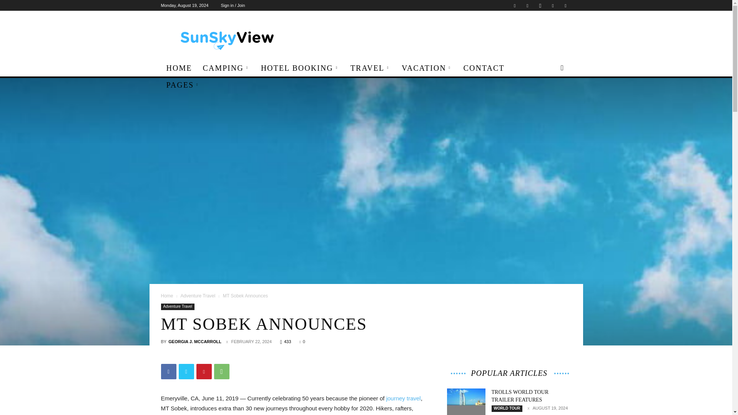 Image resolution: width=738 pixels, height=415 pixels. Describe the element at coordinates (565, 5) in the screenshot. I see `Soundcloud` at that location.